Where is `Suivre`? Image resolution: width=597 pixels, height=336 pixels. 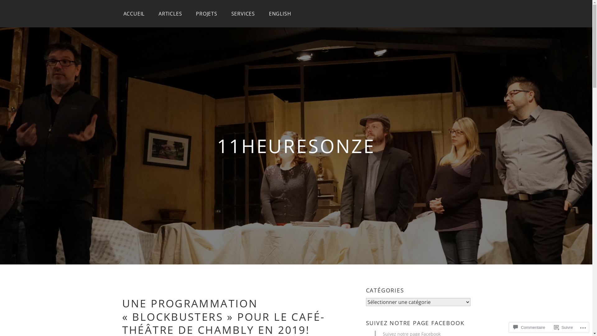 Suivre is located at coordinates (563, 327).